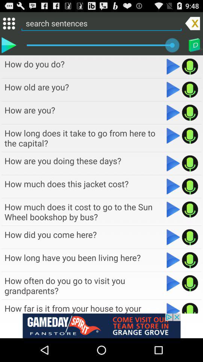  Describe the element at coordinates (190, 308) in the screenshot. I see `microphone` at that location.